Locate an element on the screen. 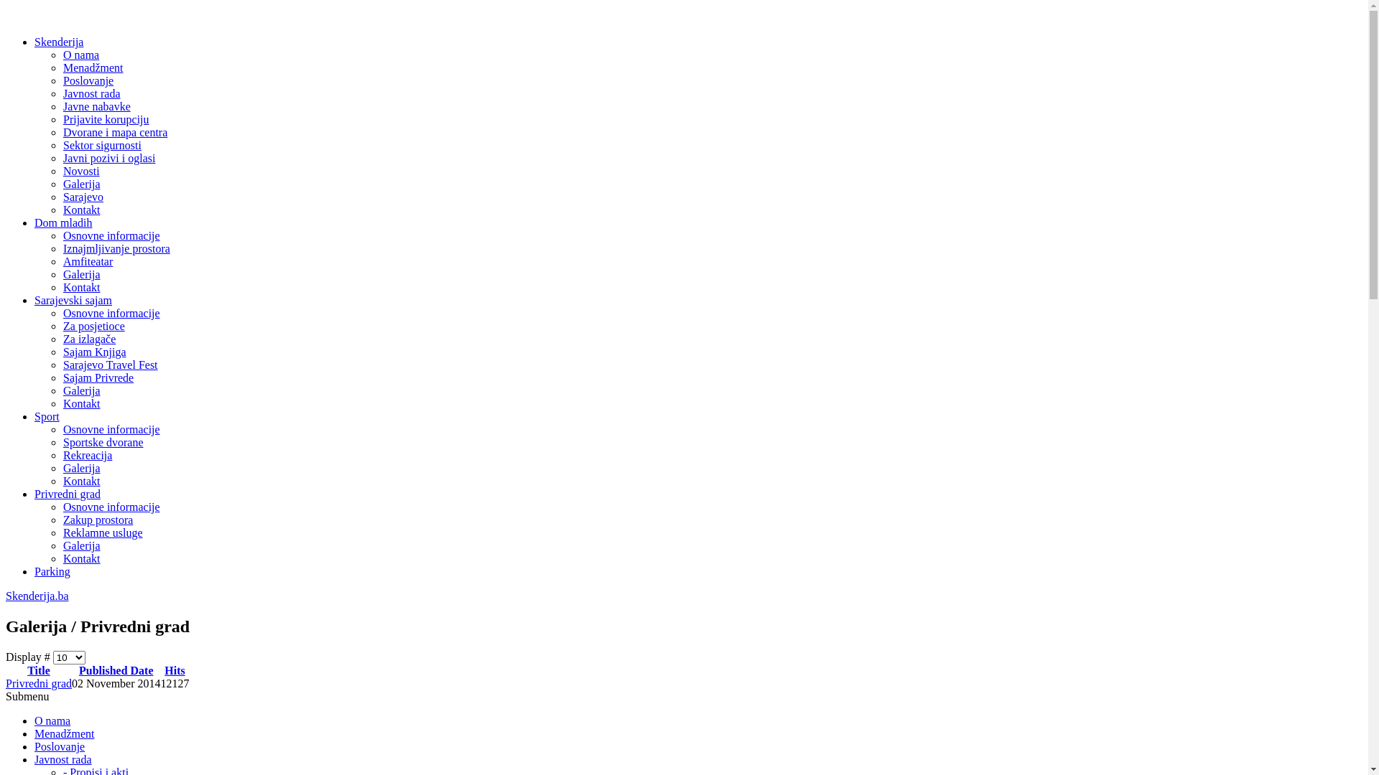  Javne nabavke is located at coordinates (97, 106).